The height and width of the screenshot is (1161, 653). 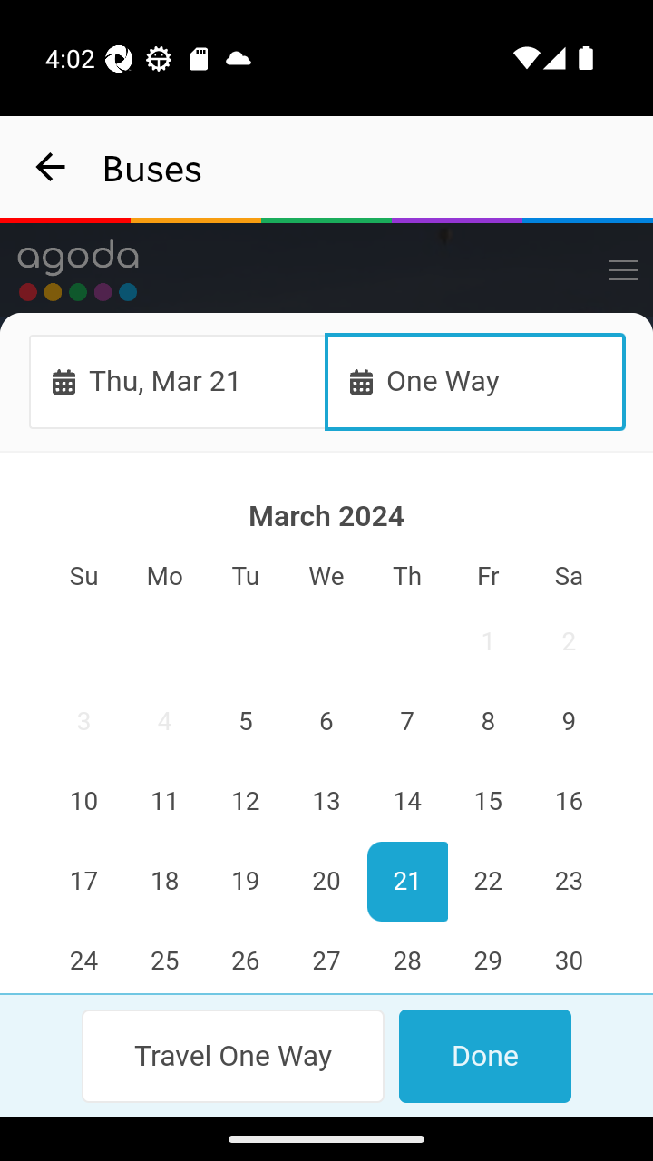 I want to click on 11, so click(x=165, y=802).